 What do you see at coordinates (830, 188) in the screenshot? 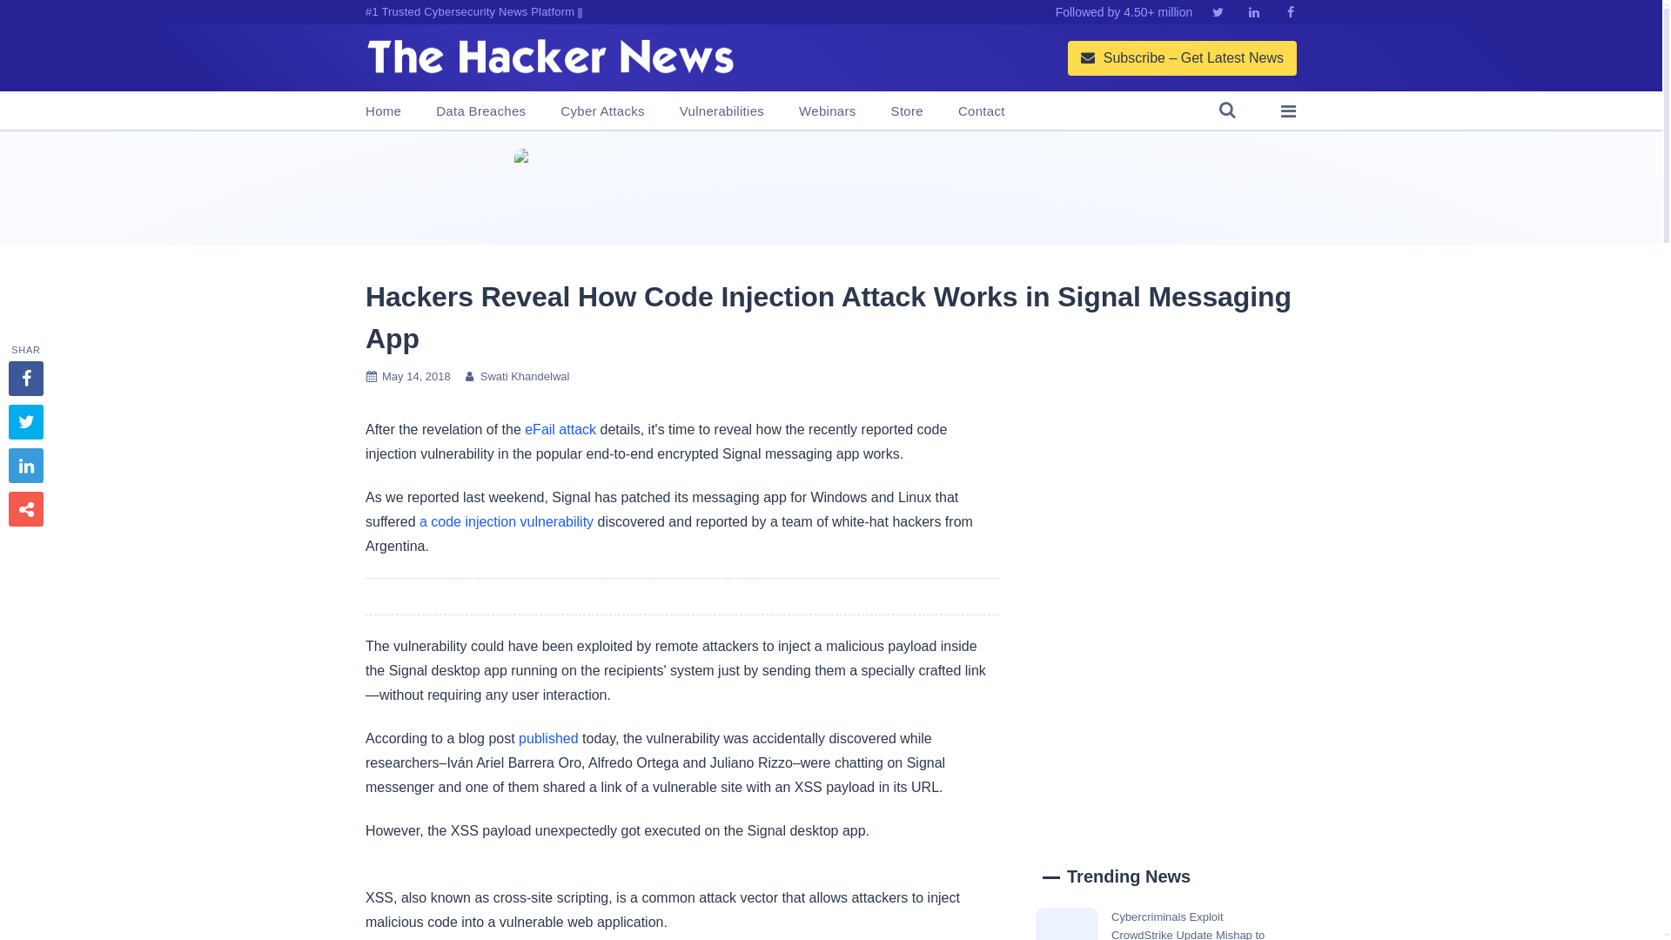
I see `Insider Risk Management` at bounding box center [830, 188].